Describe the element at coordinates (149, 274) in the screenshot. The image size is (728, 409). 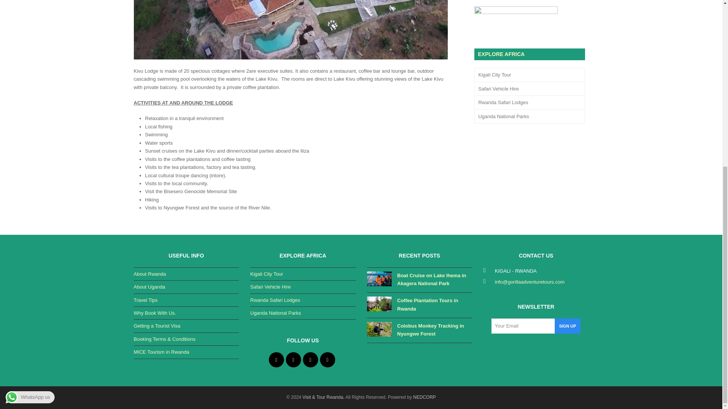
I see `About Rwanda` at that location.